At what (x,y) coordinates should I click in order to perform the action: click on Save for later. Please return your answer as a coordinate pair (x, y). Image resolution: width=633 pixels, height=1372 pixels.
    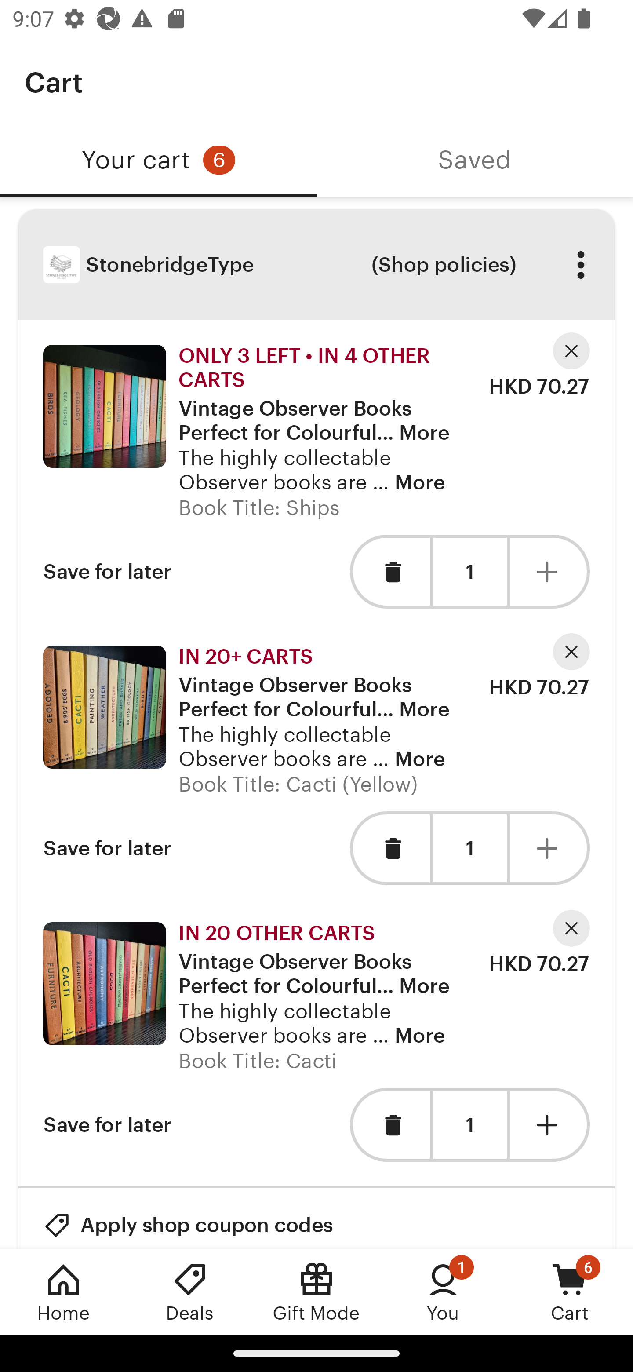
    Looking at the image, I should click on (107, 1125).